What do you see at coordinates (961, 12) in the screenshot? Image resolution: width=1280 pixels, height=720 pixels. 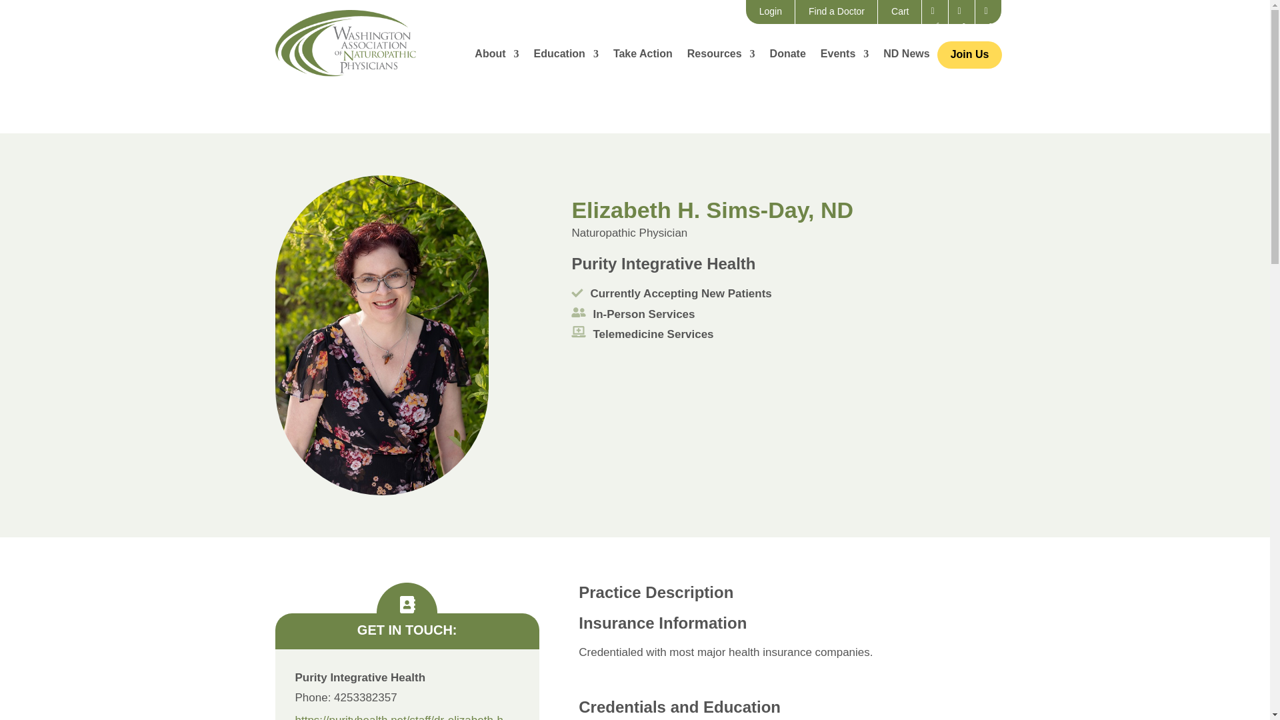 I see `Instagram` at bounding box center [961, 12].